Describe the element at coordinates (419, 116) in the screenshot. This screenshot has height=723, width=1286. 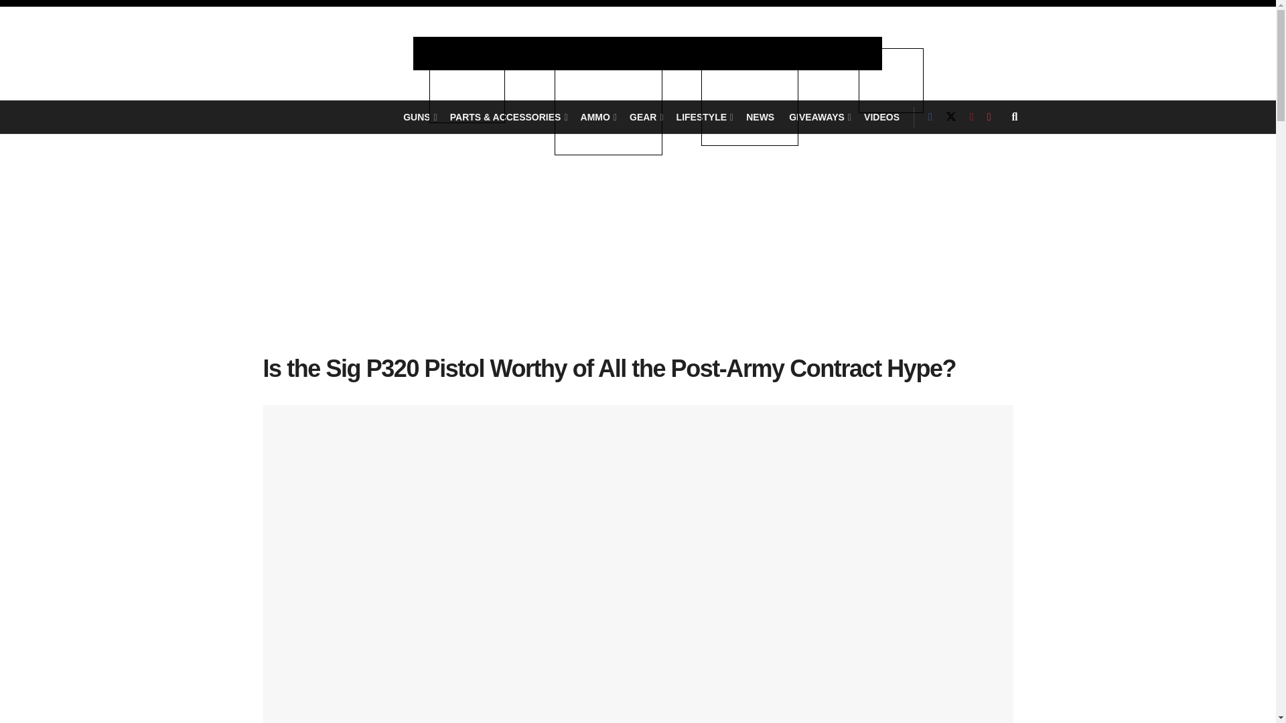
I see `GUNS` at that location.